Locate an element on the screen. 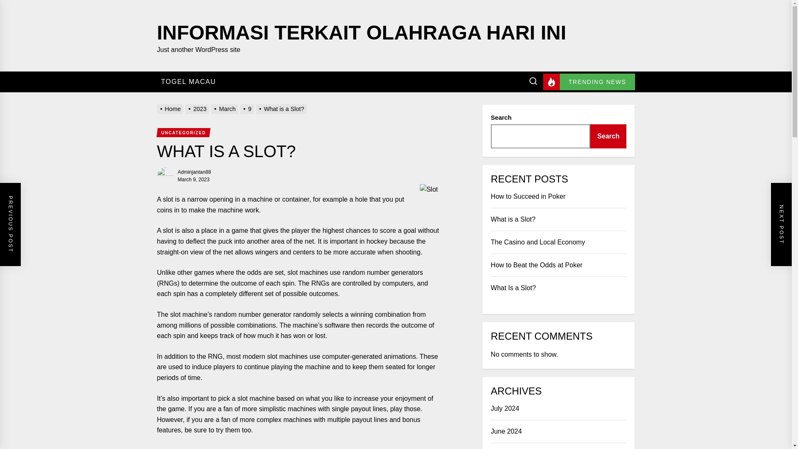  Adminjantan88 is located at coordinates (195, 172).